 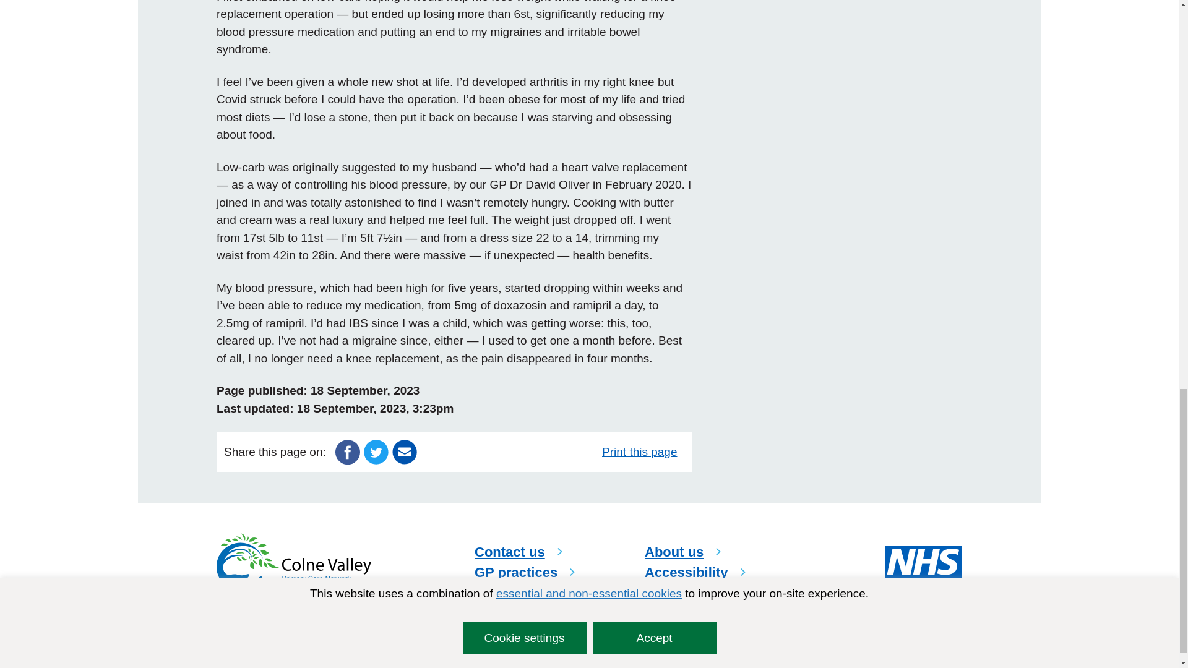 I want to click on The Colne Valley PCN Homepage, so click(x=293, y=562).